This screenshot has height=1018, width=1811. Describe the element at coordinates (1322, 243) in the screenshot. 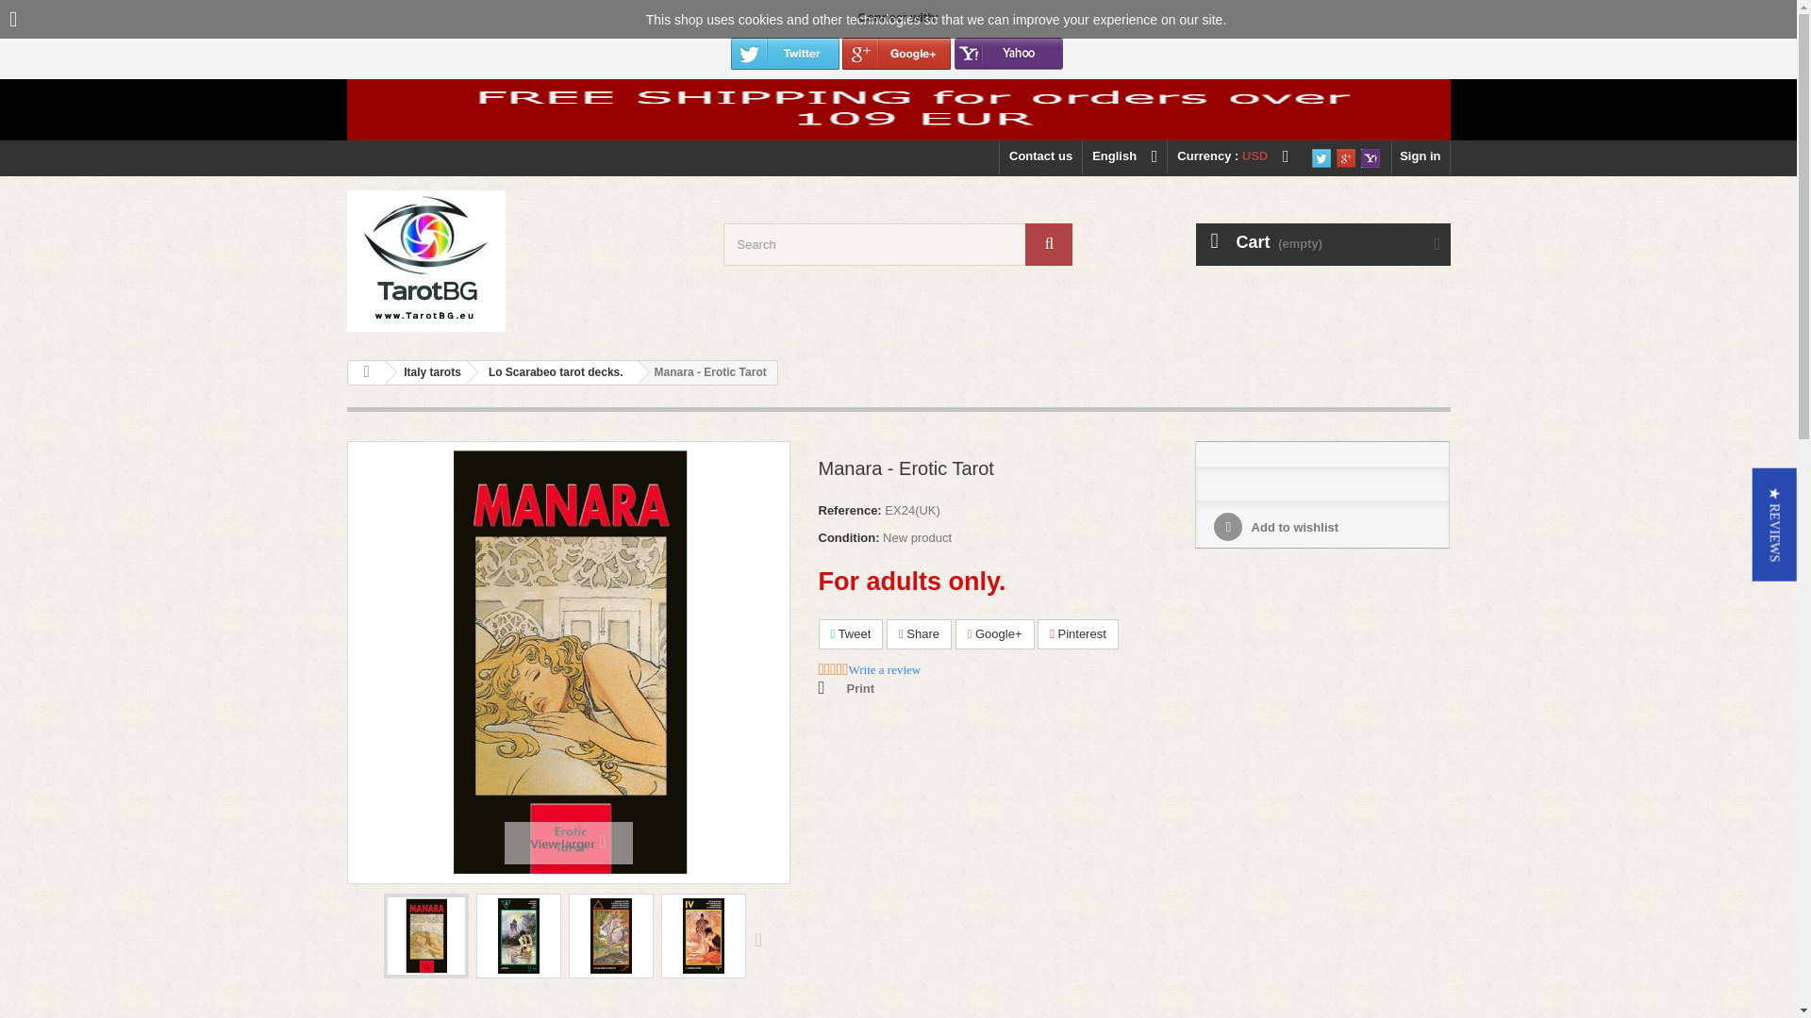

I see `View my shopping cart` at that location.